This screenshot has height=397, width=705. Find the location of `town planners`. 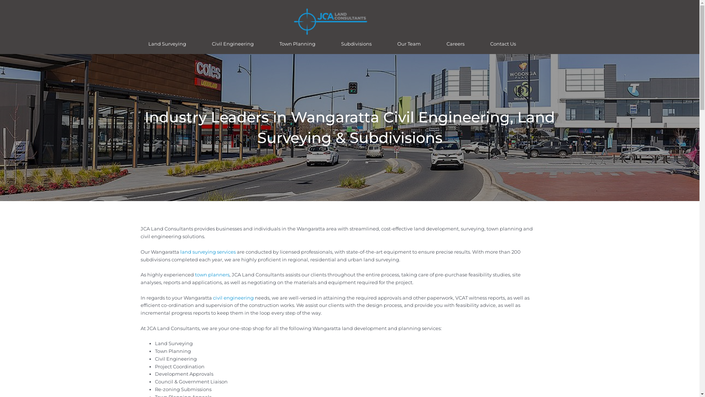

town planners is located at coordinates (212, 275).